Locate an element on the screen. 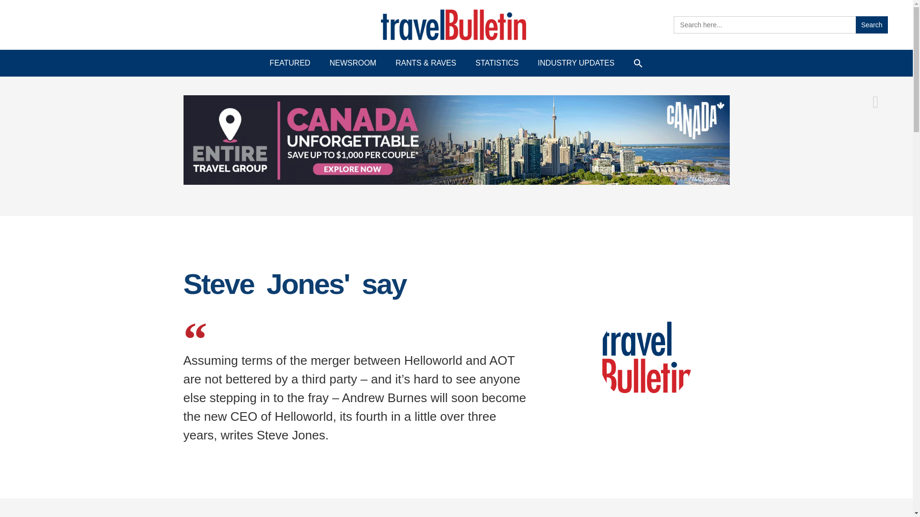 The image size is (920, 517). FEATURED is located at coordinates (290, 63).